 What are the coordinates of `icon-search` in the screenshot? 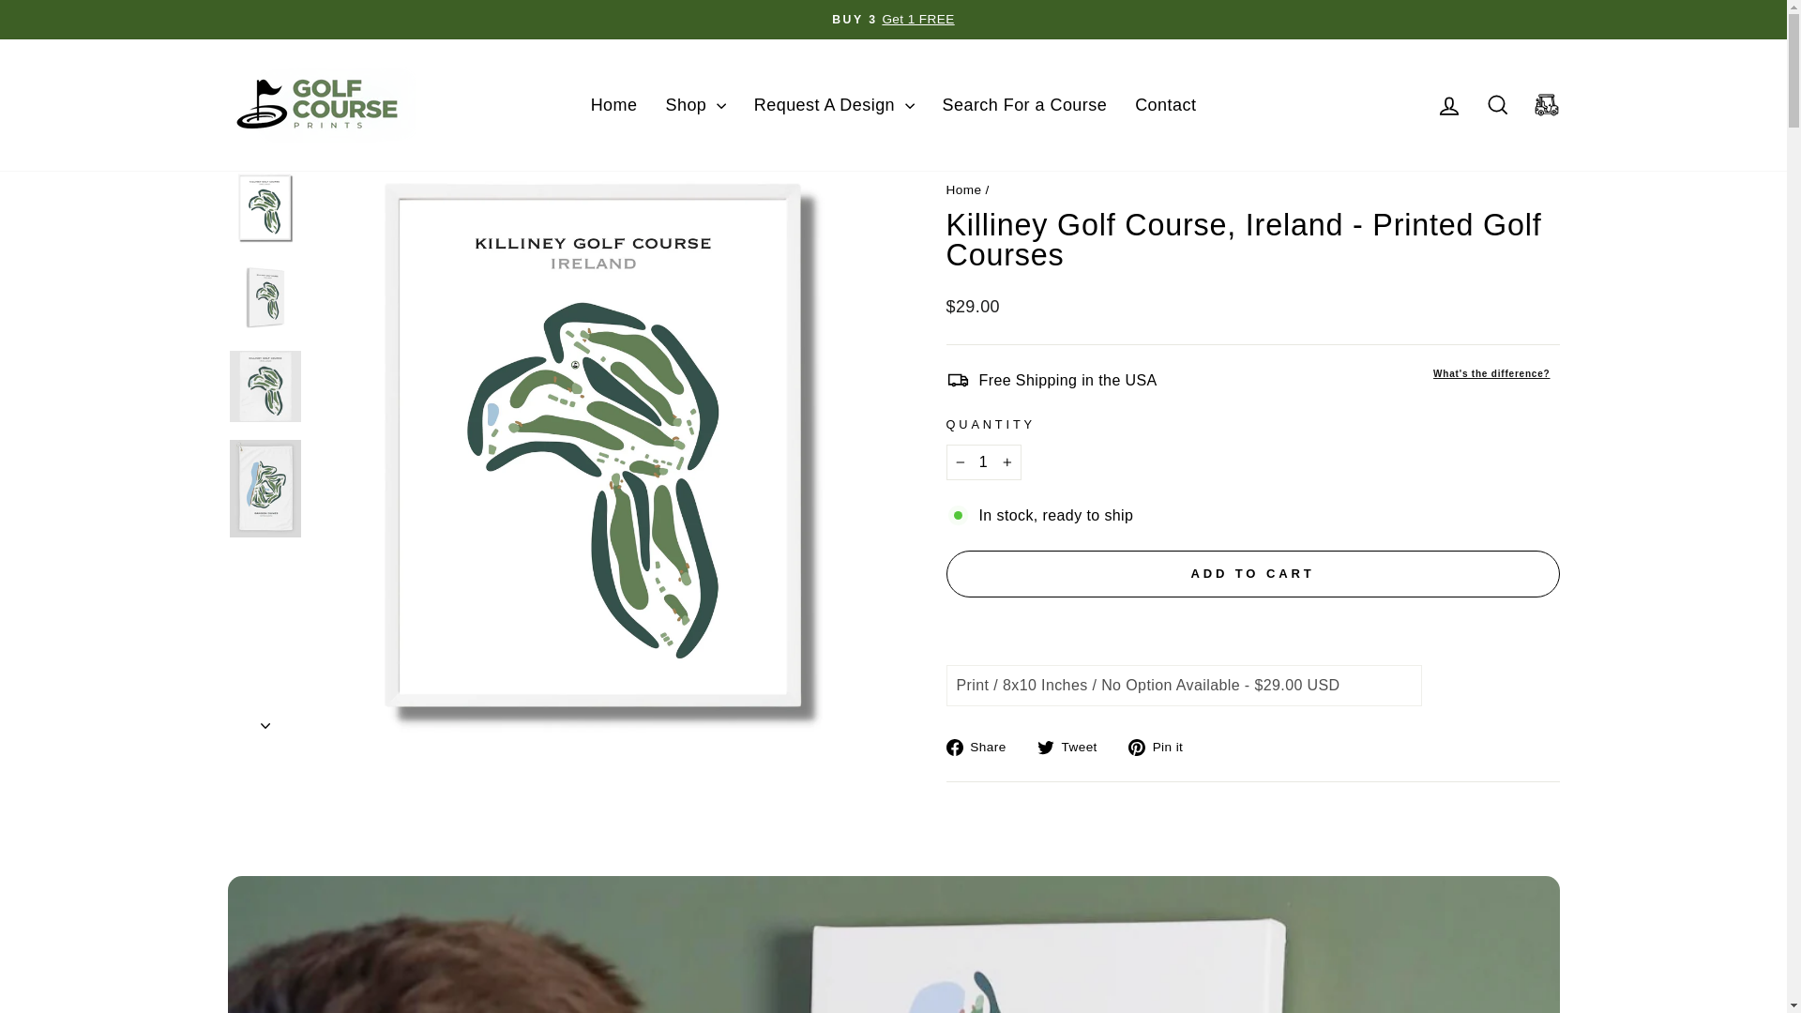 It's located at (1163, 747).